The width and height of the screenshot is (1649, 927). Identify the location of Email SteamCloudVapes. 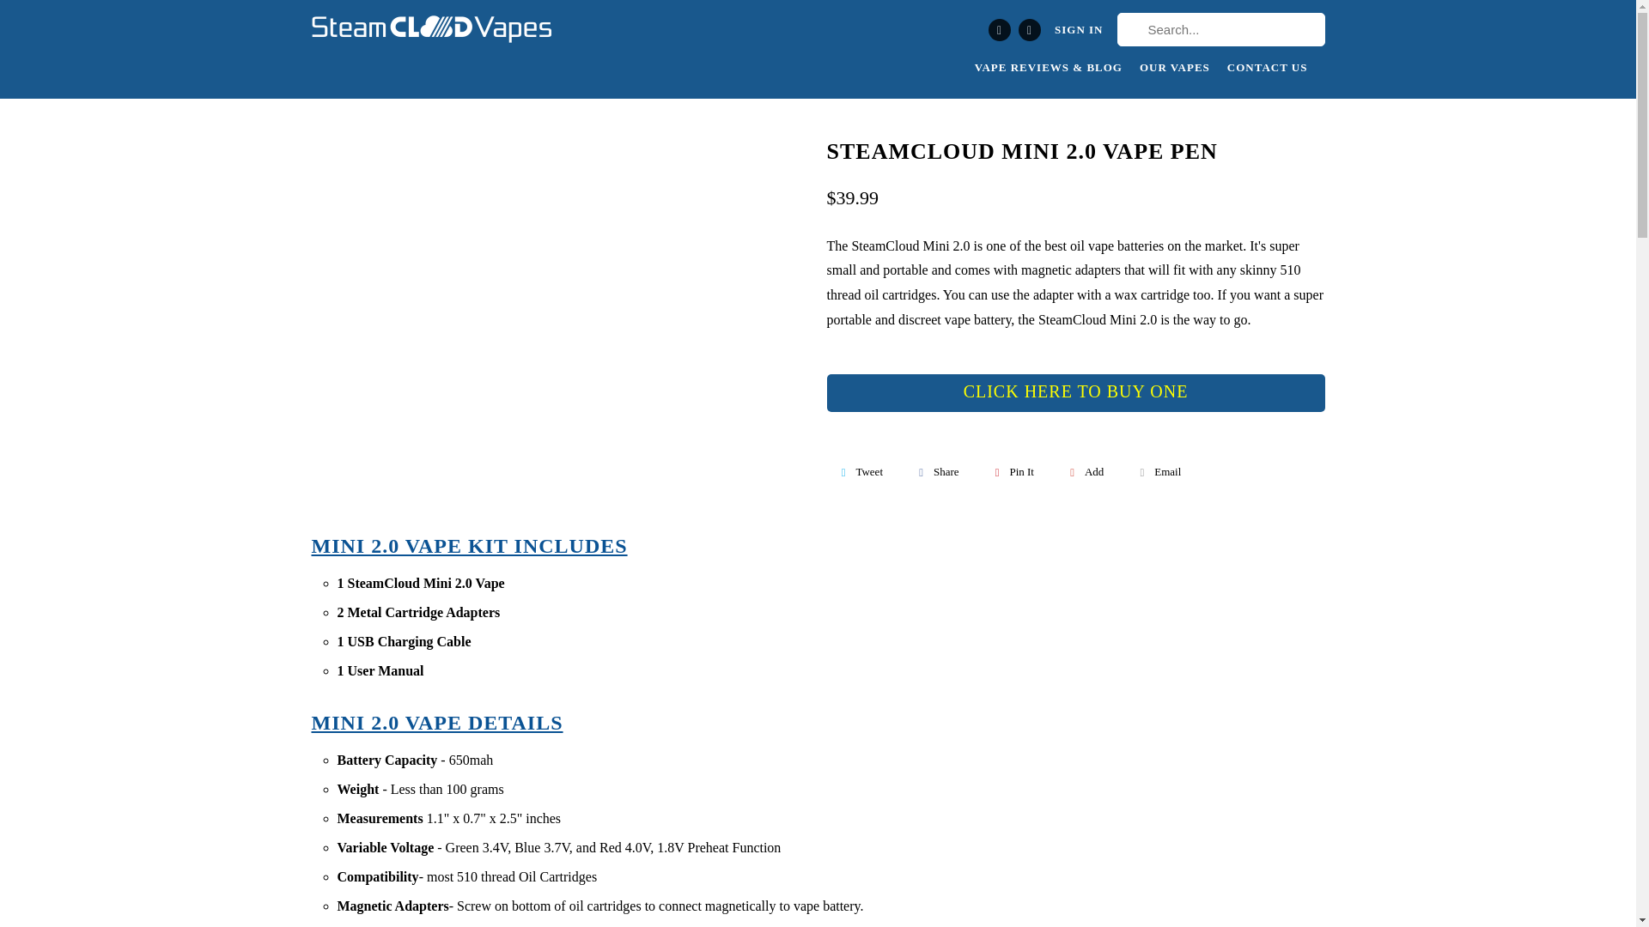
(1029, 29).